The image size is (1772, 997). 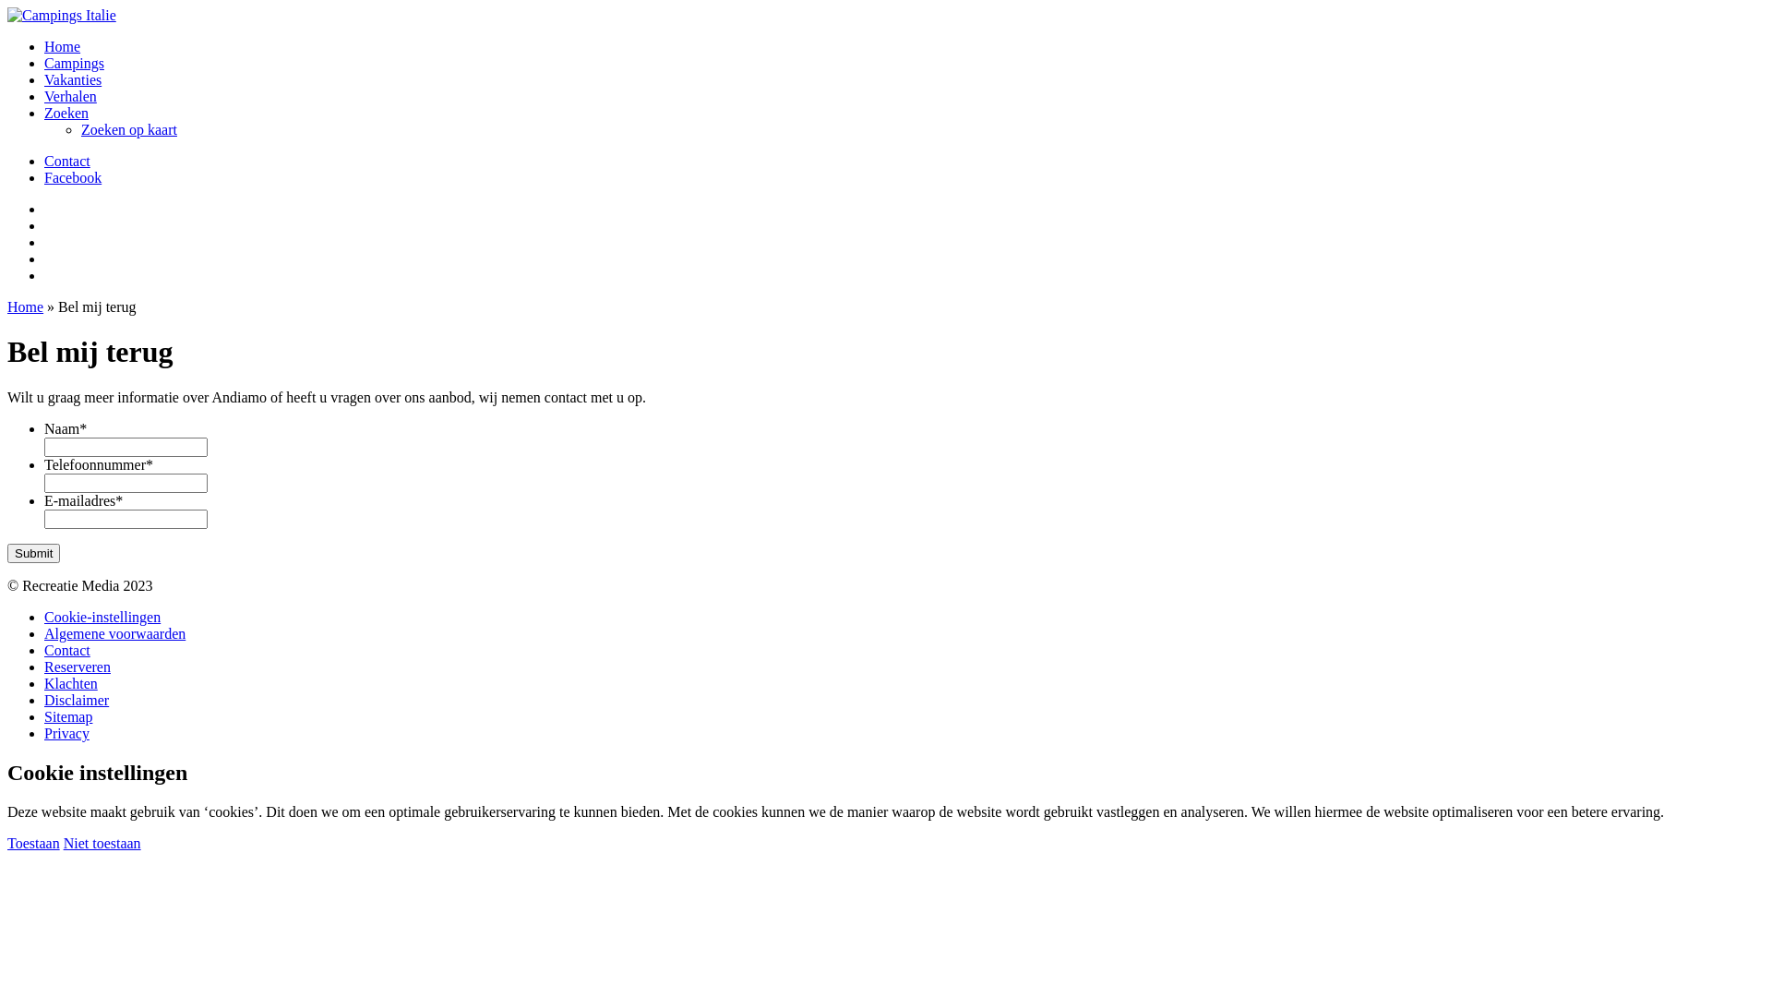 What do you see at coordinates (33, 554) in the screenshot?
I see `Submit` at bounding box center [33, 554].